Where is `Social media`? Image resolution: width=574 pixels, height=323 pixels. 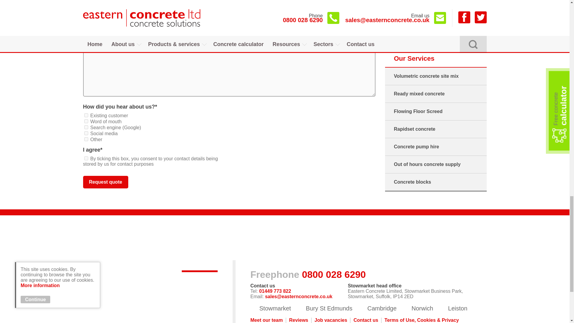 Social media is located at coordinates (86, 133).